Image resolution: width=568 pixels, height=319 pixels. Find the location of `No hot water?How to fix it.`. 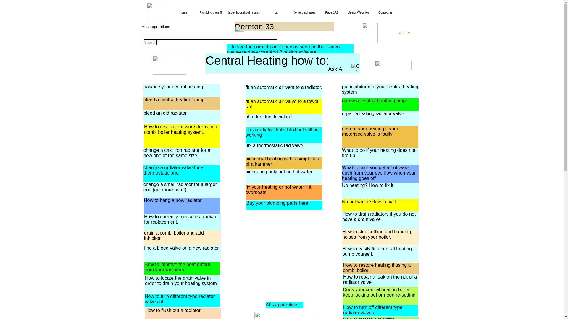

No hot water?How to fix it. is located at coordinates (369, 201).